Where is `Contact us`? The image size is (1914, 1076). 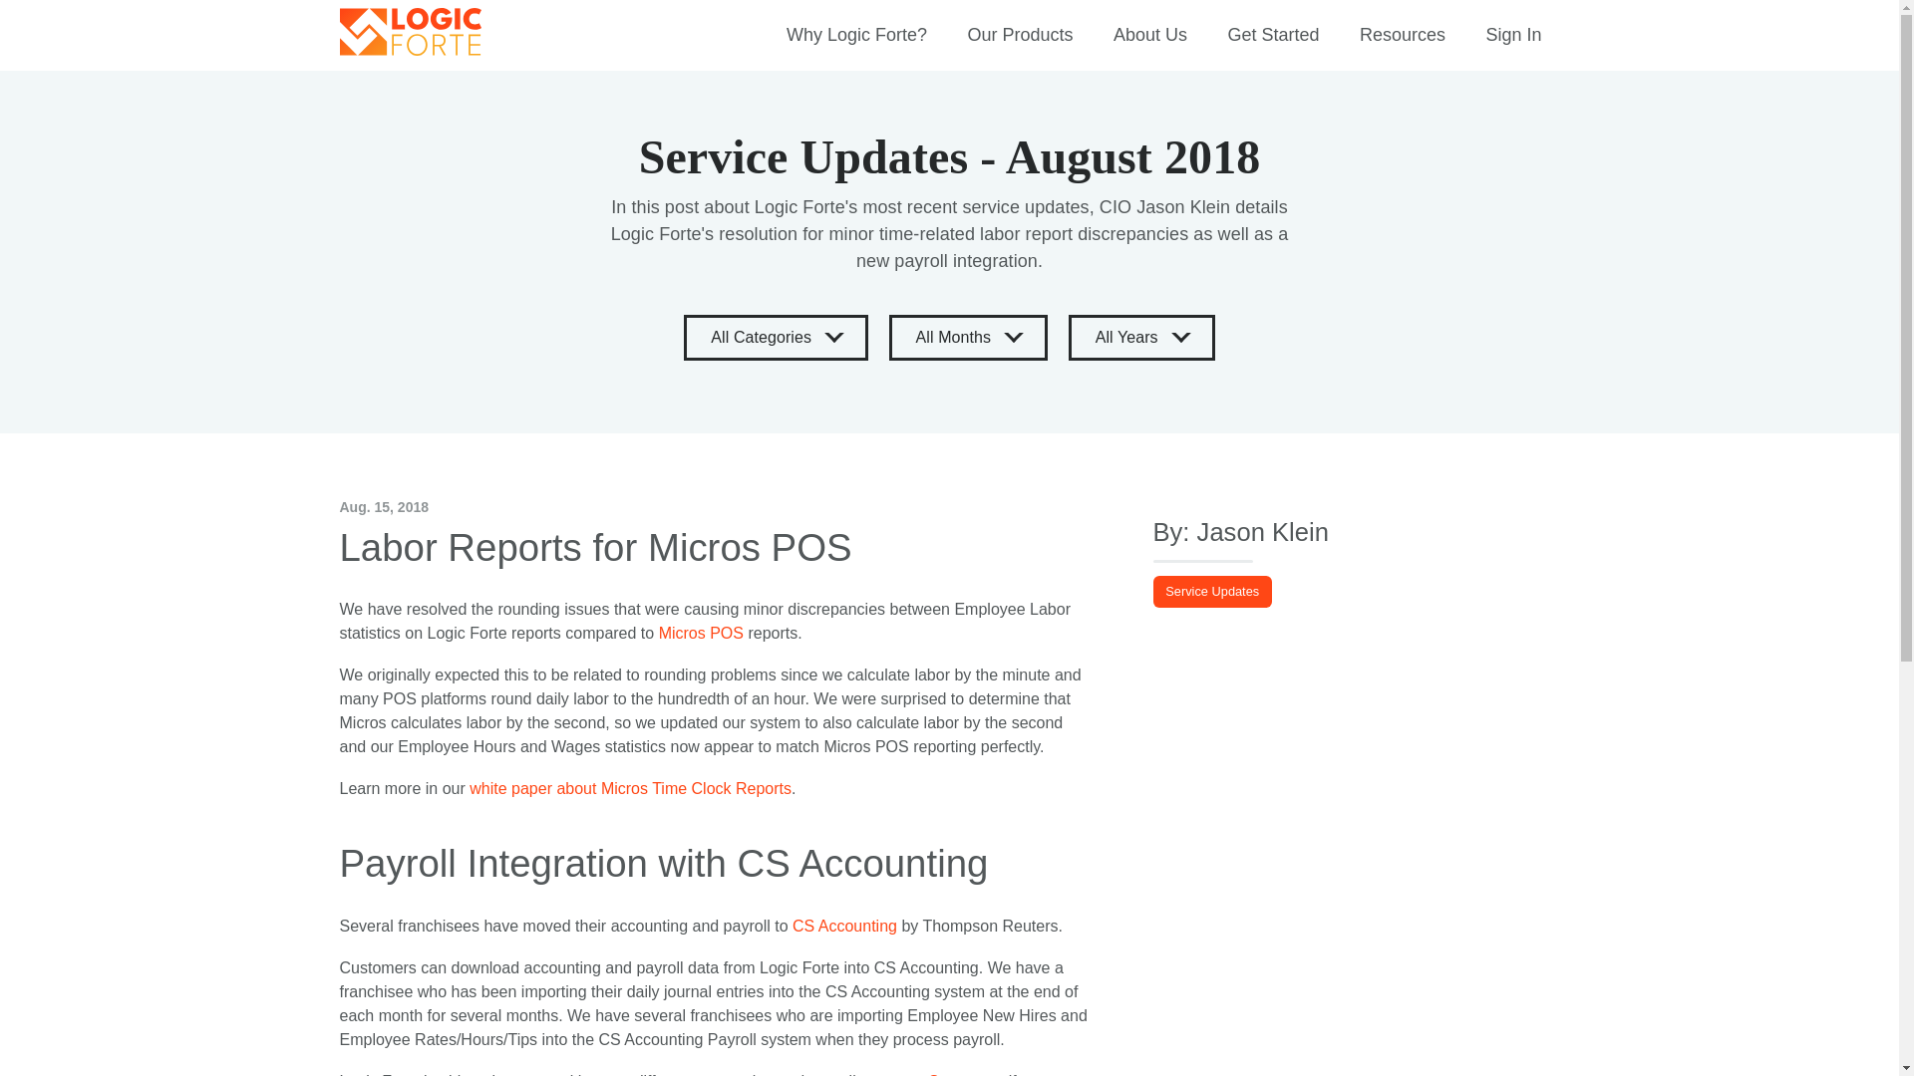
Contact us is located at coordinates (965, 1074).